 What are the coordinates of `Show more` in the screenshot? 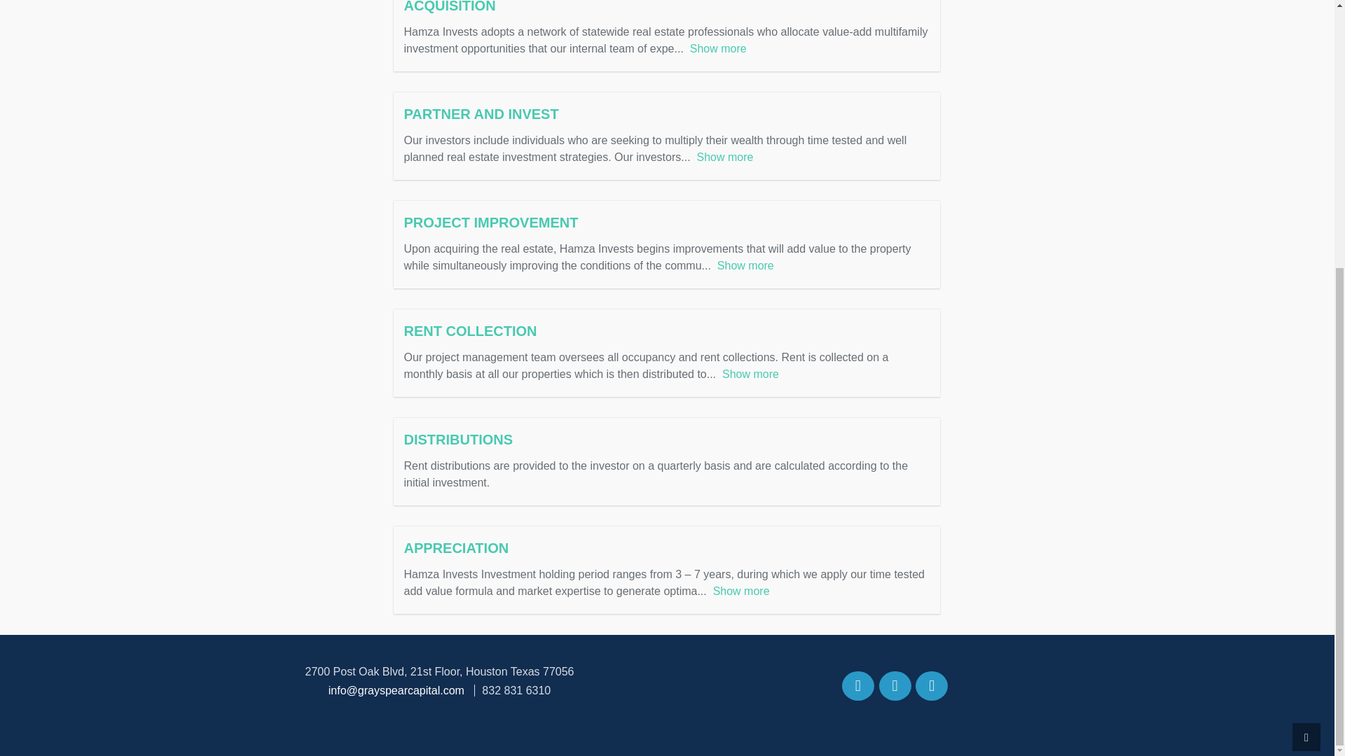 It's located at (717, 48).